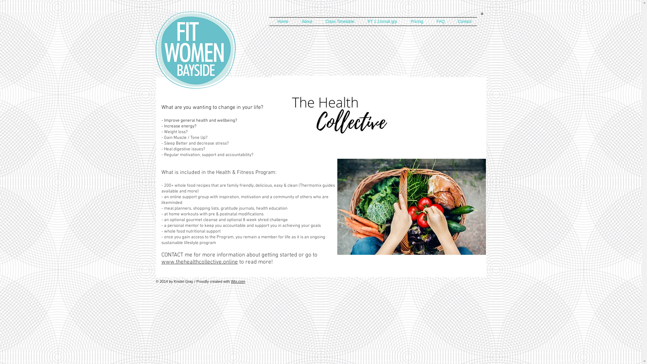  I want to click on FAQ, so click(439, 22).